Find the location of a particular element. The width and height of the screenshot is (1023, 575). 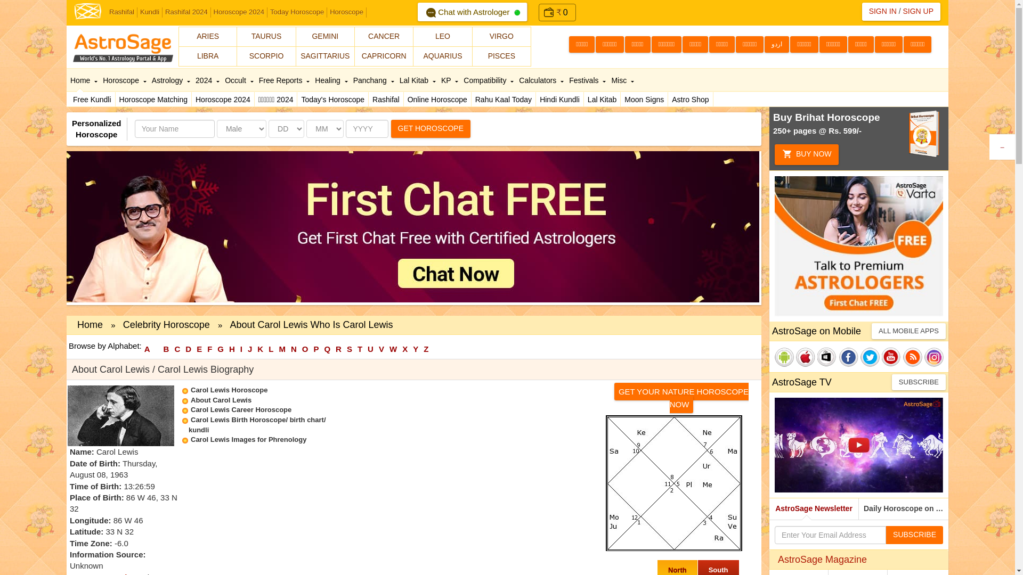

SAGITTARIUS is located at coordinates (325, 56).